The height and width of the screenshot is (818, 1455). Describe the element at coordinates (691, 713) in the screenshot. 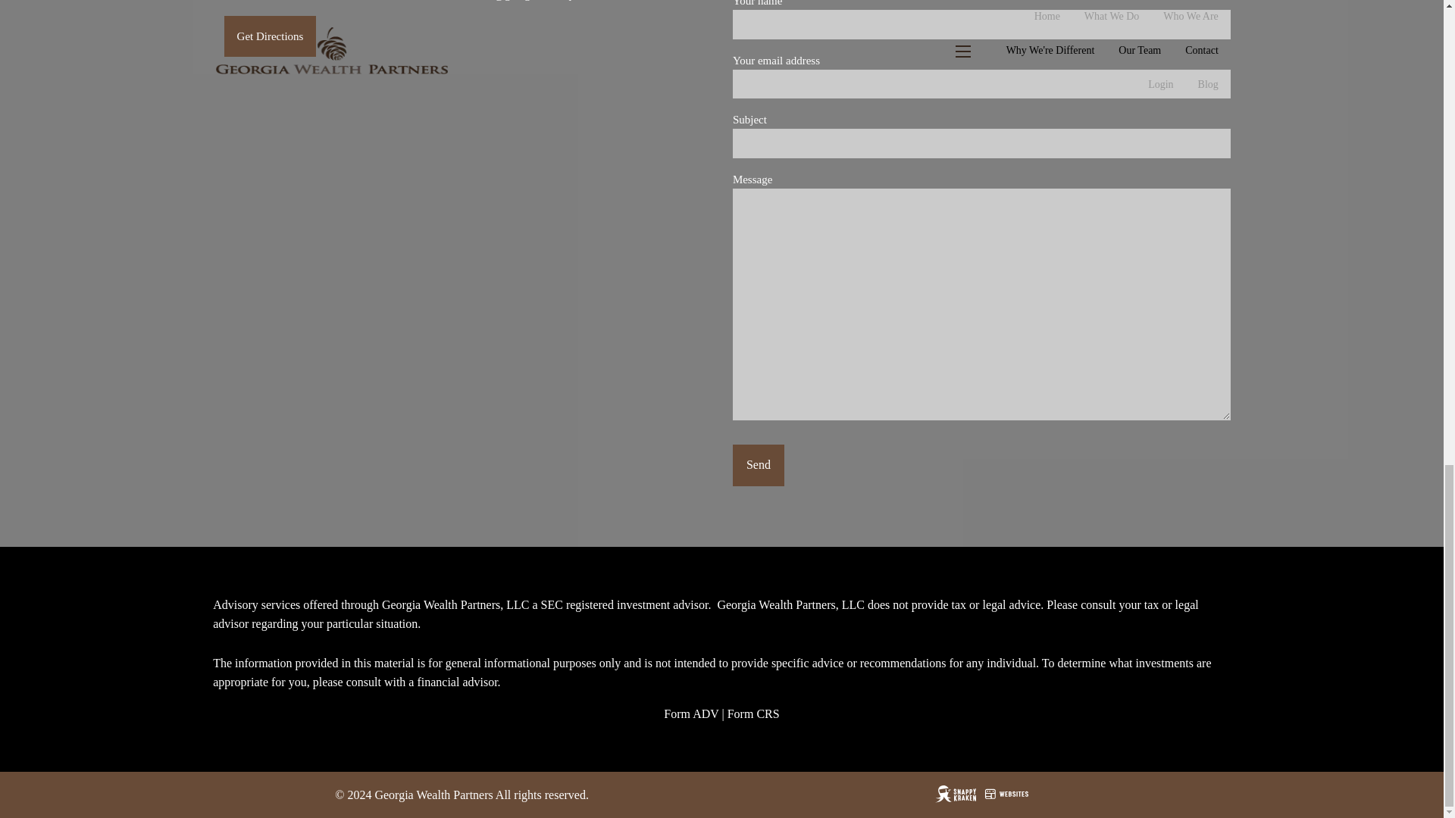

I see `Form ADV` at that location.